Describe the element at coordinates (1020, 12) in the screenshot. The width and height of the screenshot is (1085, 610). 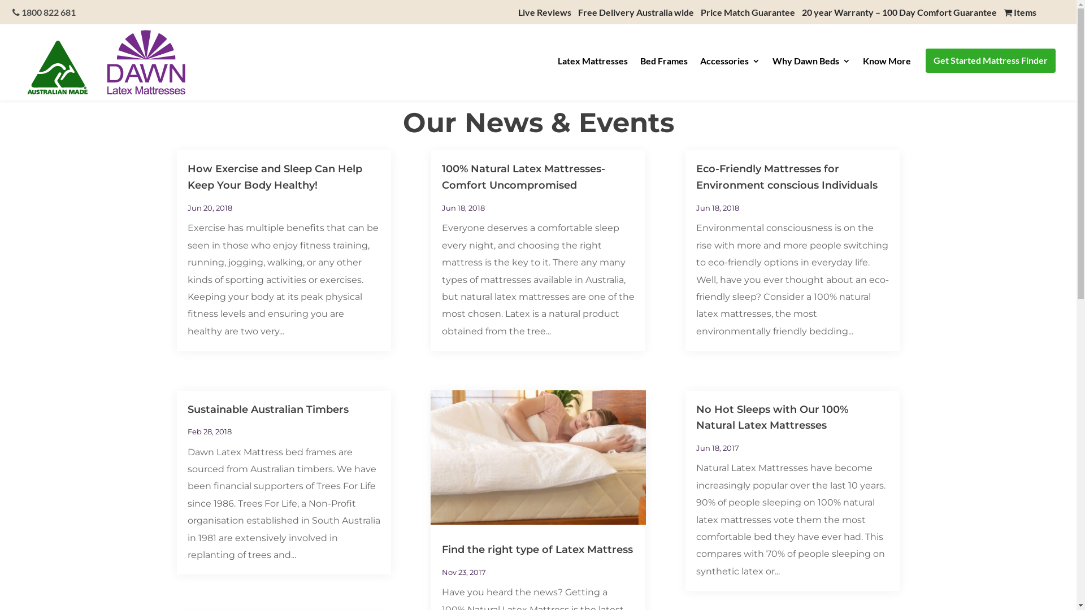
I see `Items` at that location.